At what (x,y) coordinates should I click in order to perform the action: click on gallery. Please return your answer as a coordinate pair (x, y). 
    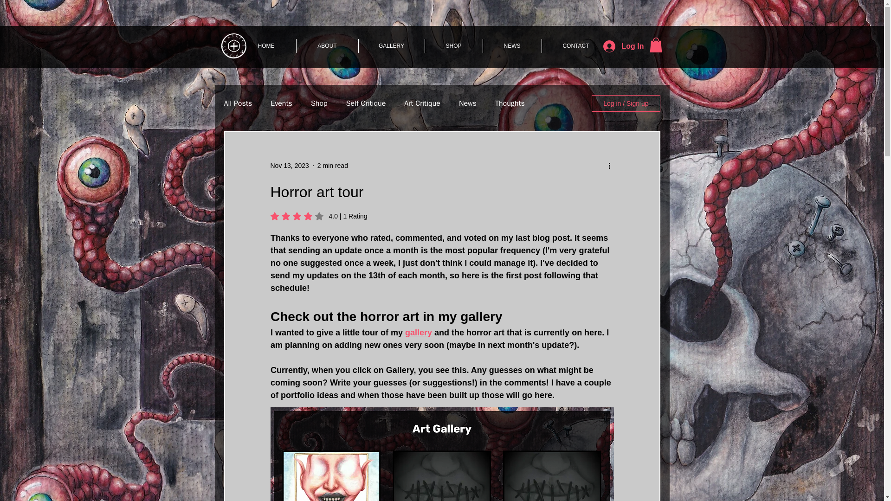
    Looking at the image, I should click on (419, 332).